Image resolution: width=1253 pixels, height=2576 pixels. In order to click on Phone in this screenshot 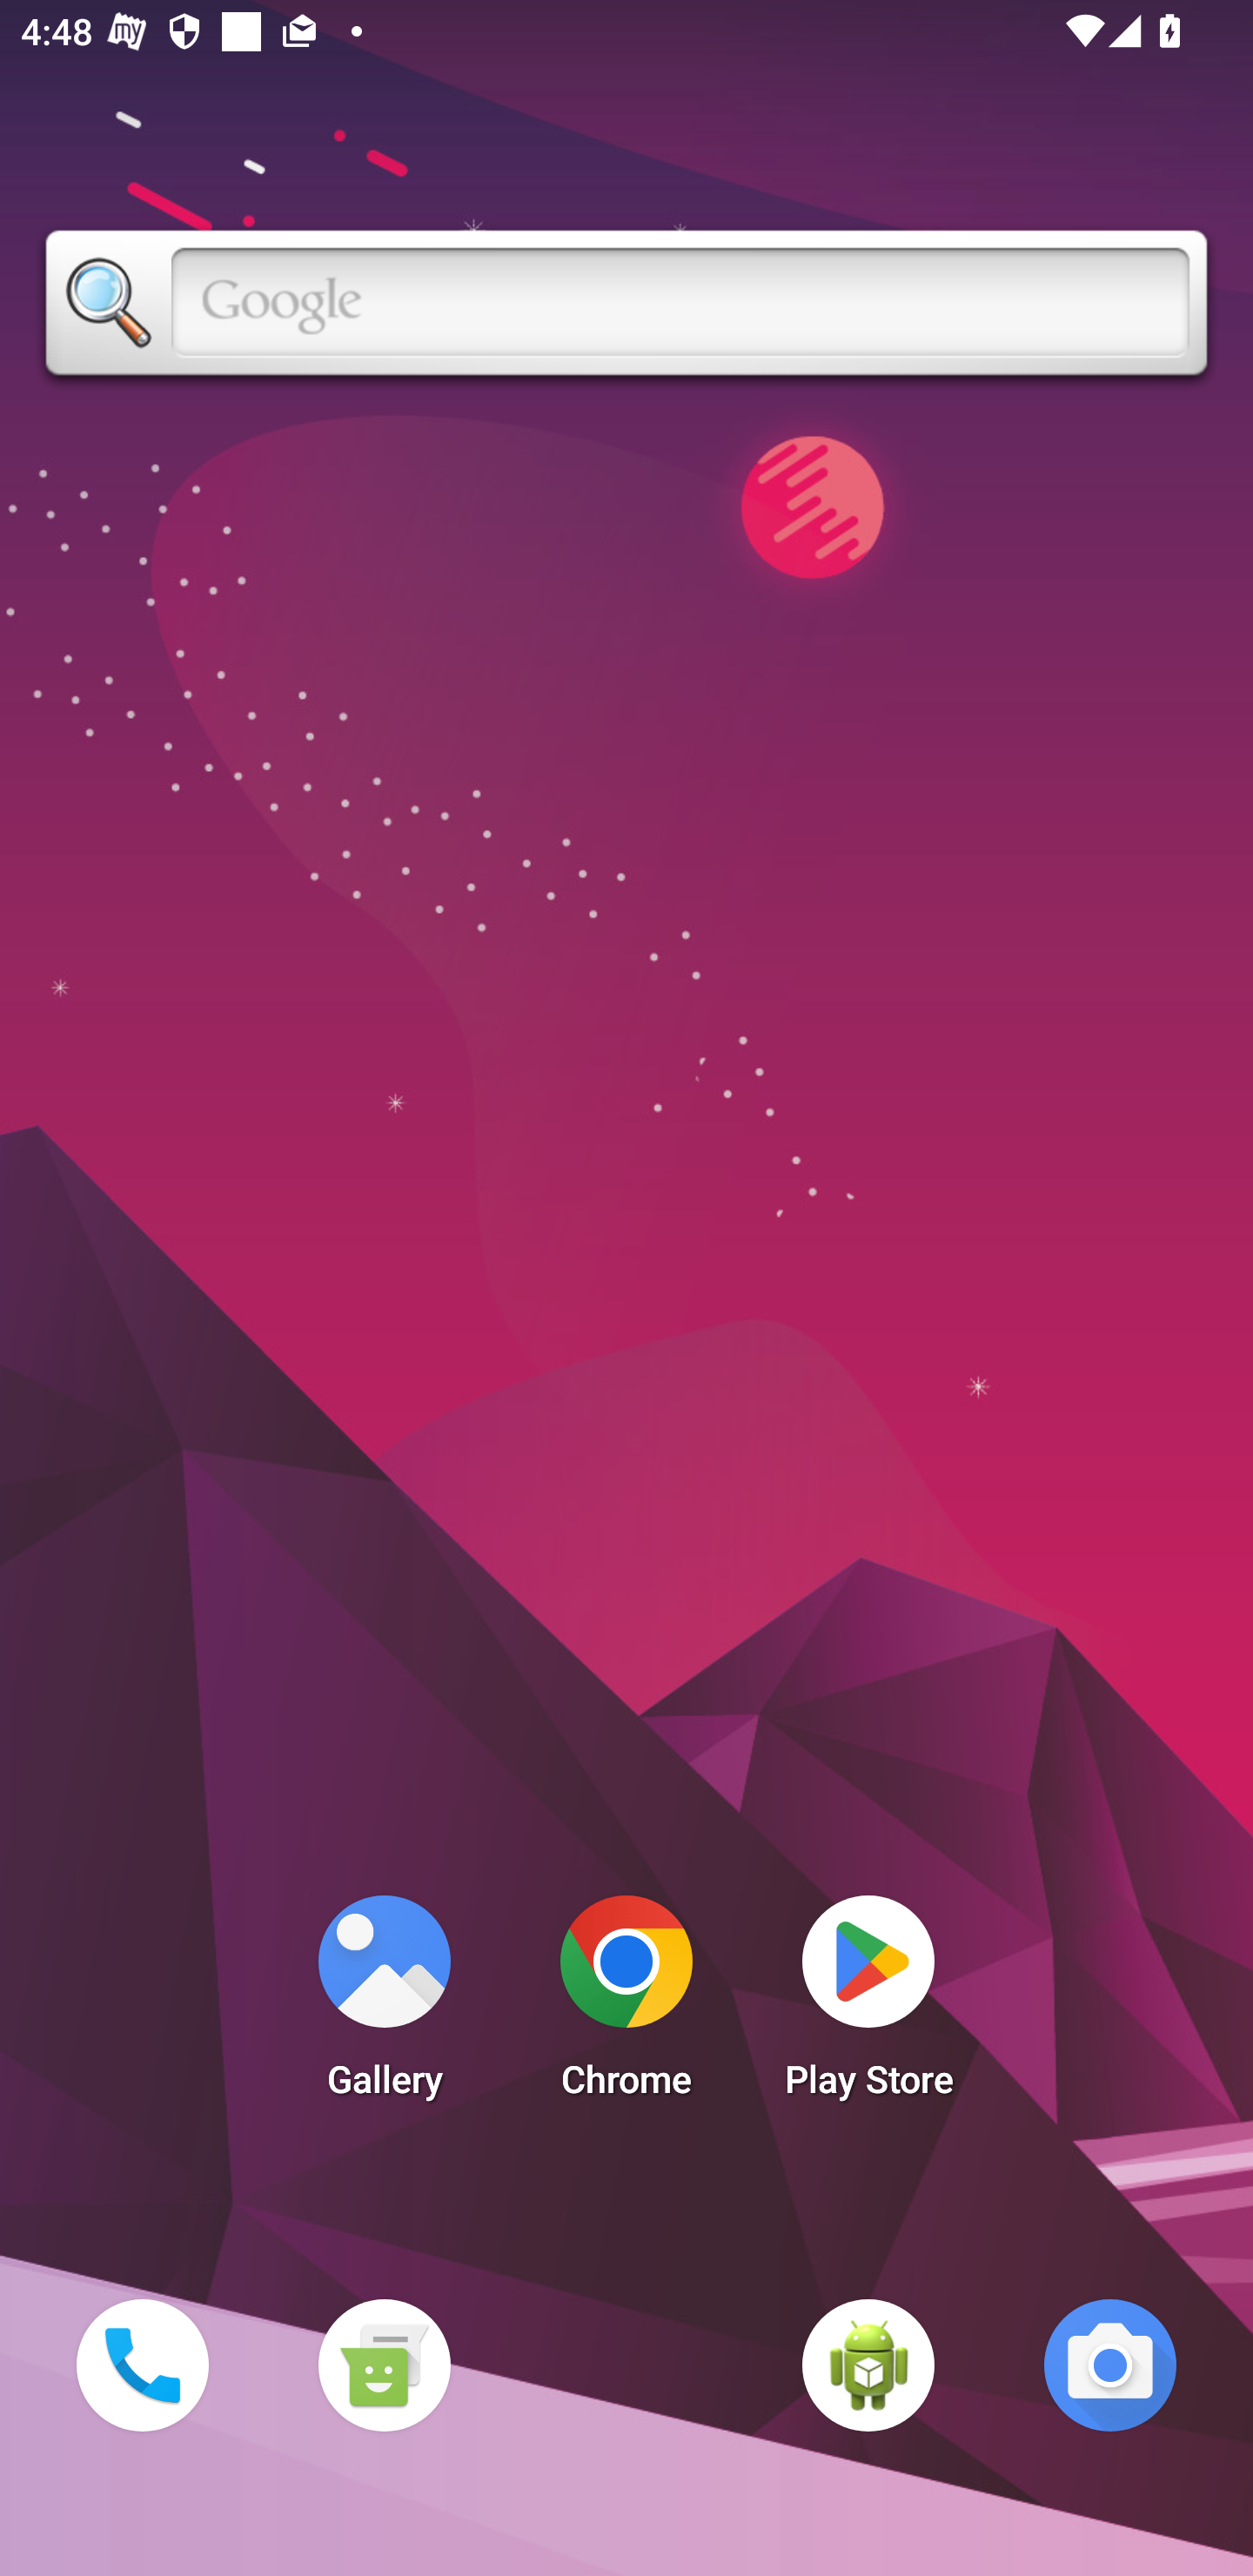, I will do `click(142, 2365)`.